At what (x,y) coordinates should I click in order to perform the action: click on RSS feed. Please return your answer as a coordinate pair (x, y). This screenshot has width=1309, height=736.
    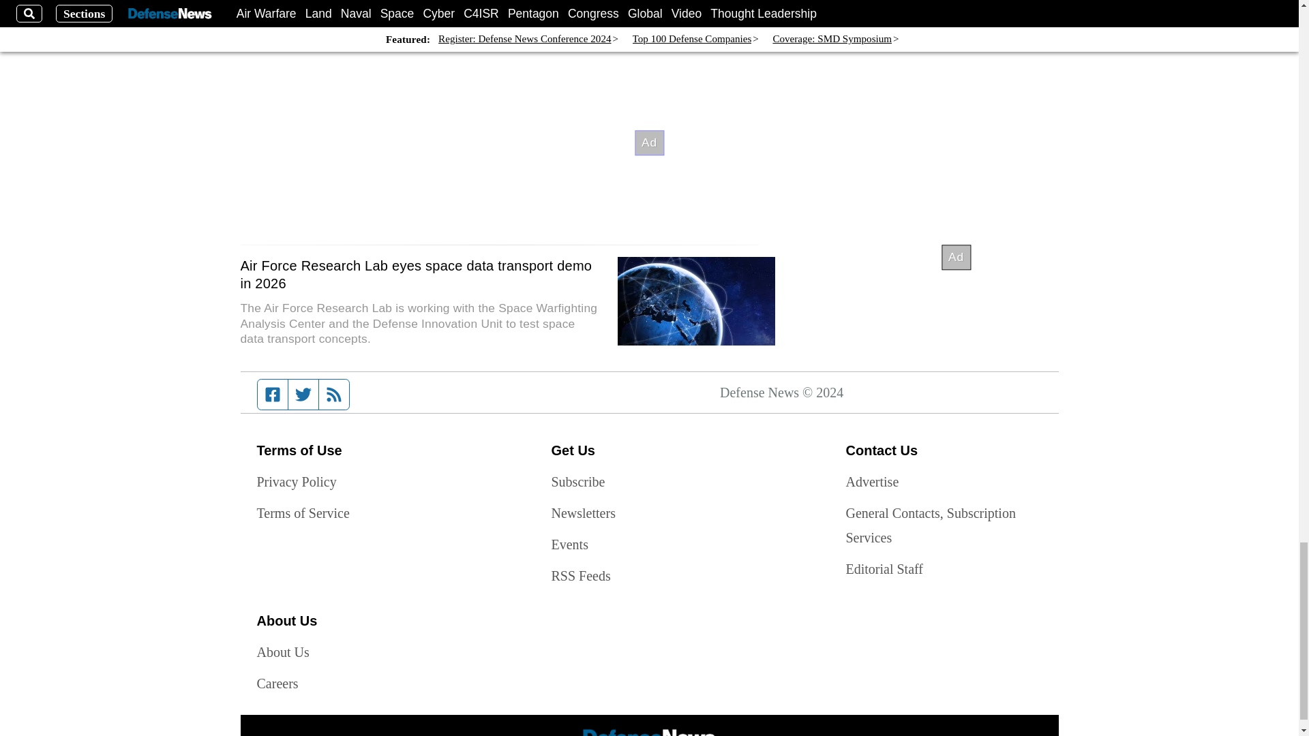
    Looking at the image, I should click on (334, 394).